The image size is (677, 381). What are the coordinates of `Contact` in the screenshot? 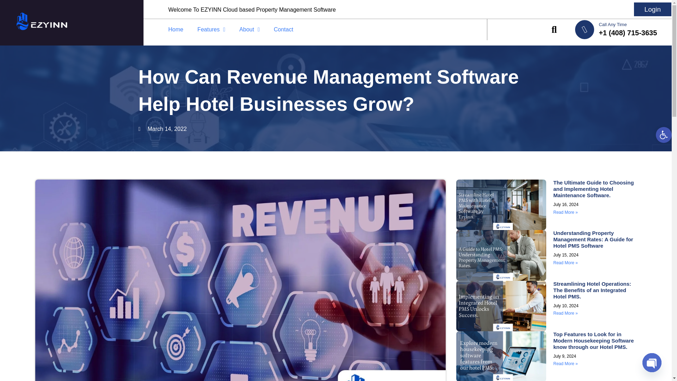 It's located at (283, 29).